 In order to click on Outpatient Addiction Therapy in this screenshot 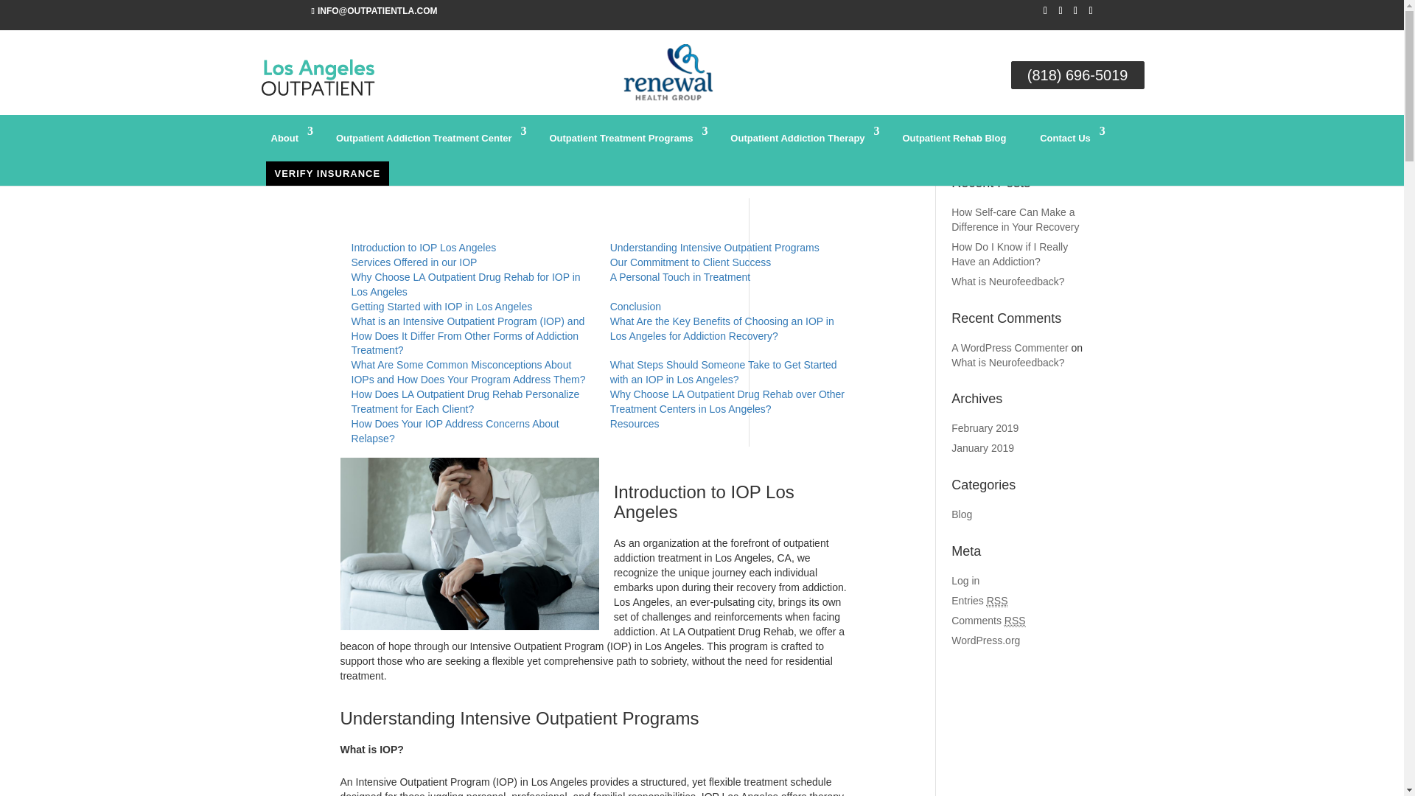, I will do `click(799, 143)`.